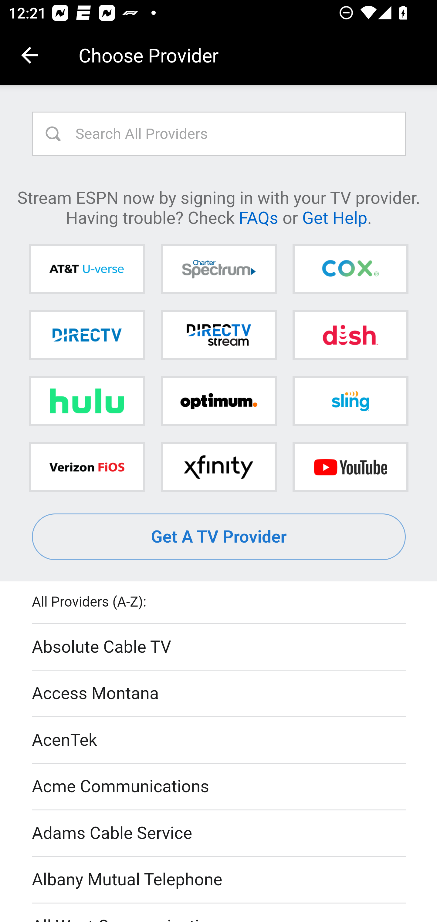  What do you see at coordinates (218, 335) in the screenshot?
I see `DIRECTV STREAM` at bounding box center [218, 335].